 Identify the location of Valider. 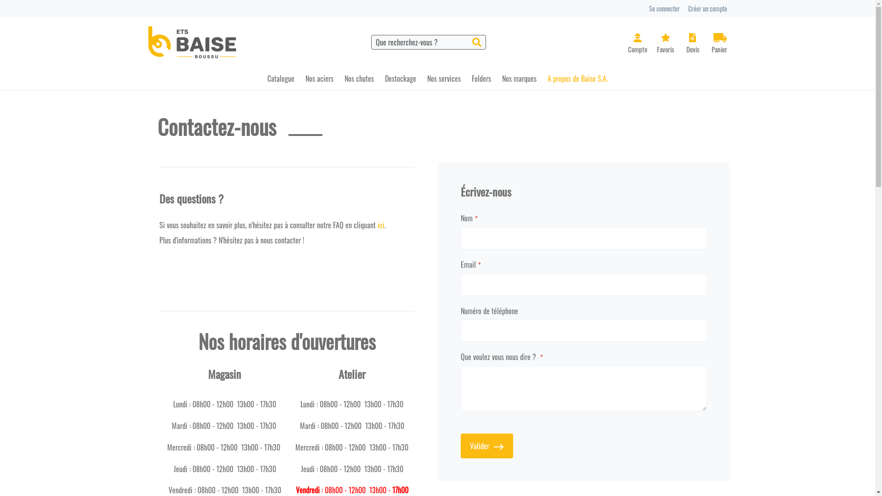
(486, 446).